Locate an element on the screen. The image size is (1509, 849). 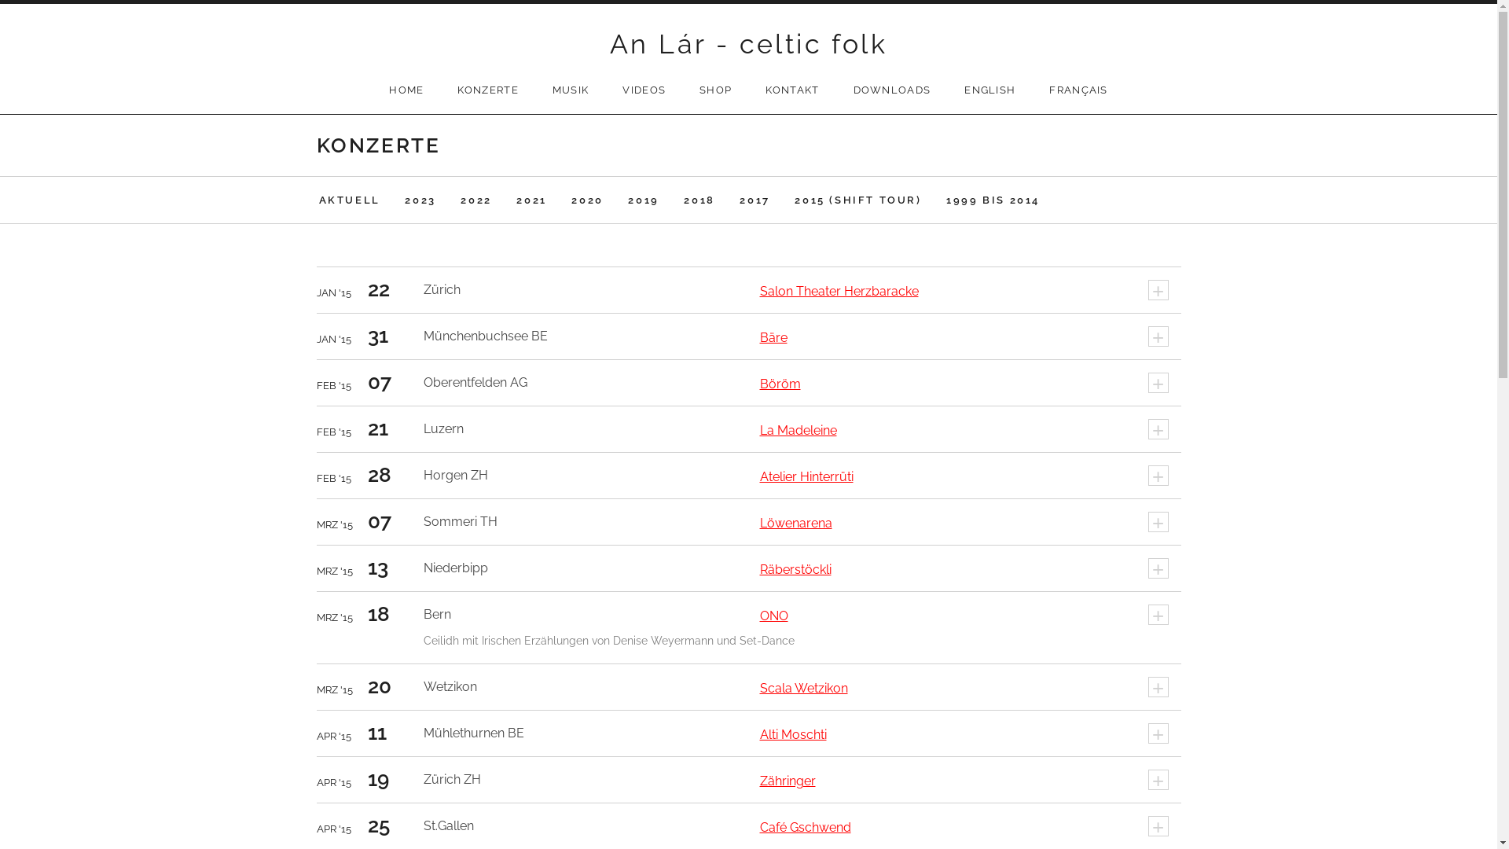
2015 (SHIFT TOUR) is located at coordinates (858, 200).